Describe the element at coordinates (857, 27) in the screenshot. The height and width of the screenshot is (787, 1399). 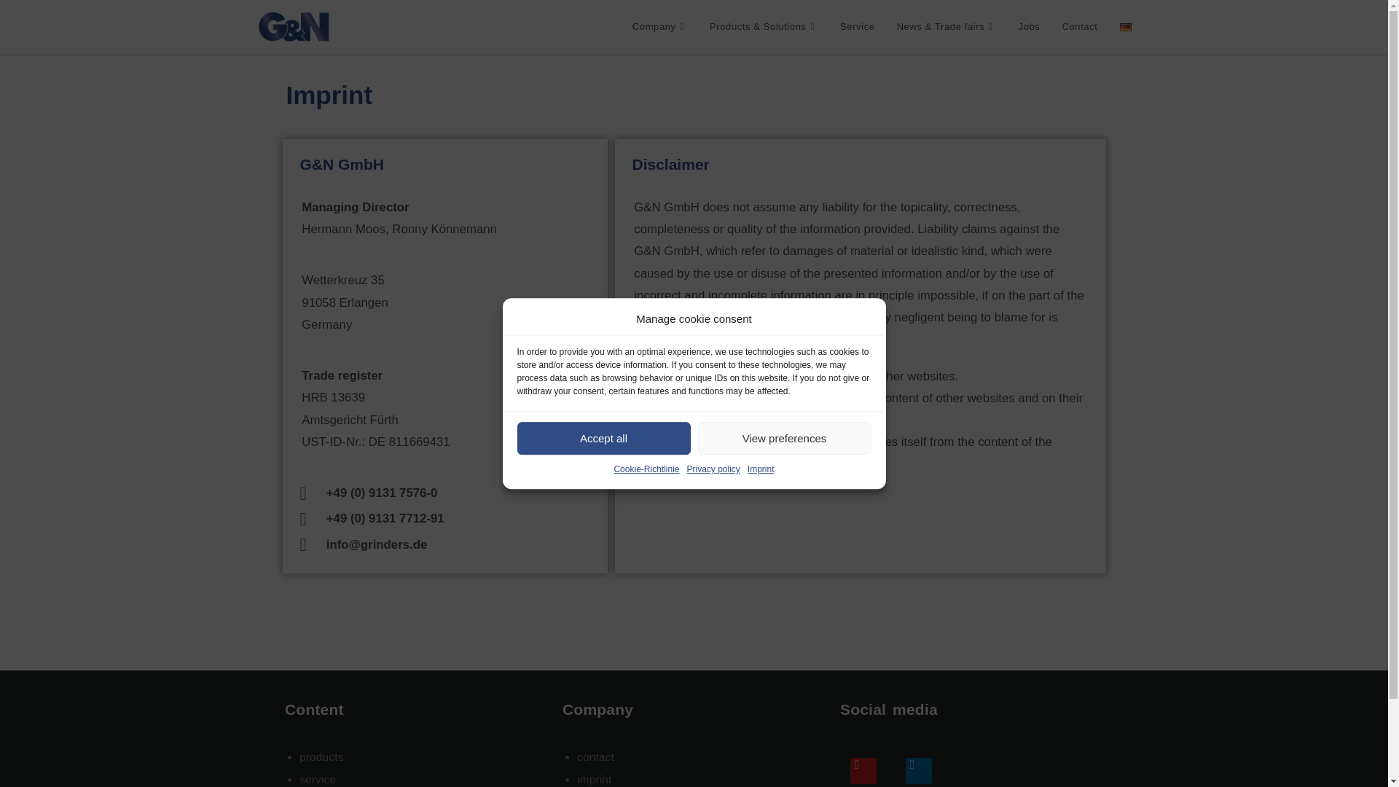
I see `Service` at that location.